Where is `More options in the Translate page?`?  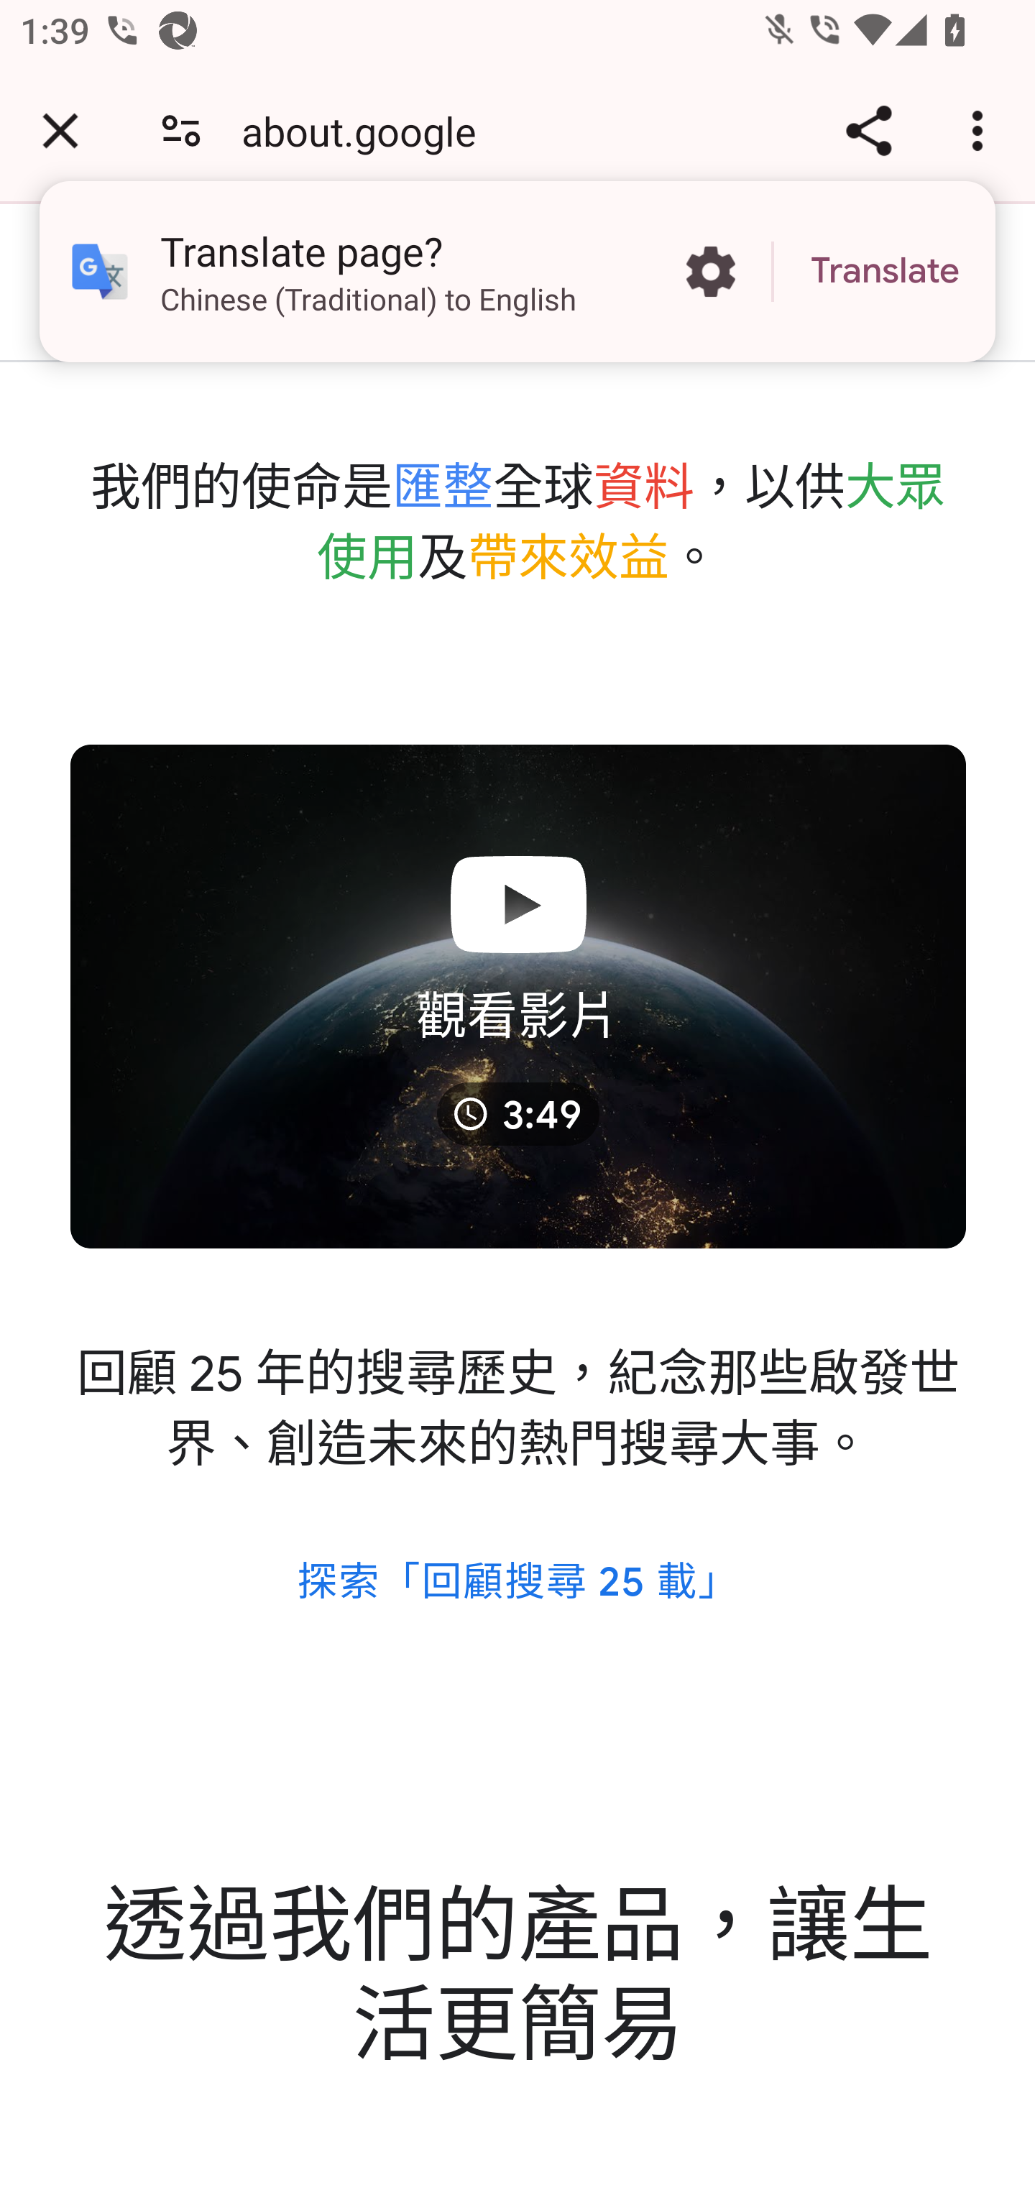
More options in the Translate page? is located at coordinates (710, 272).